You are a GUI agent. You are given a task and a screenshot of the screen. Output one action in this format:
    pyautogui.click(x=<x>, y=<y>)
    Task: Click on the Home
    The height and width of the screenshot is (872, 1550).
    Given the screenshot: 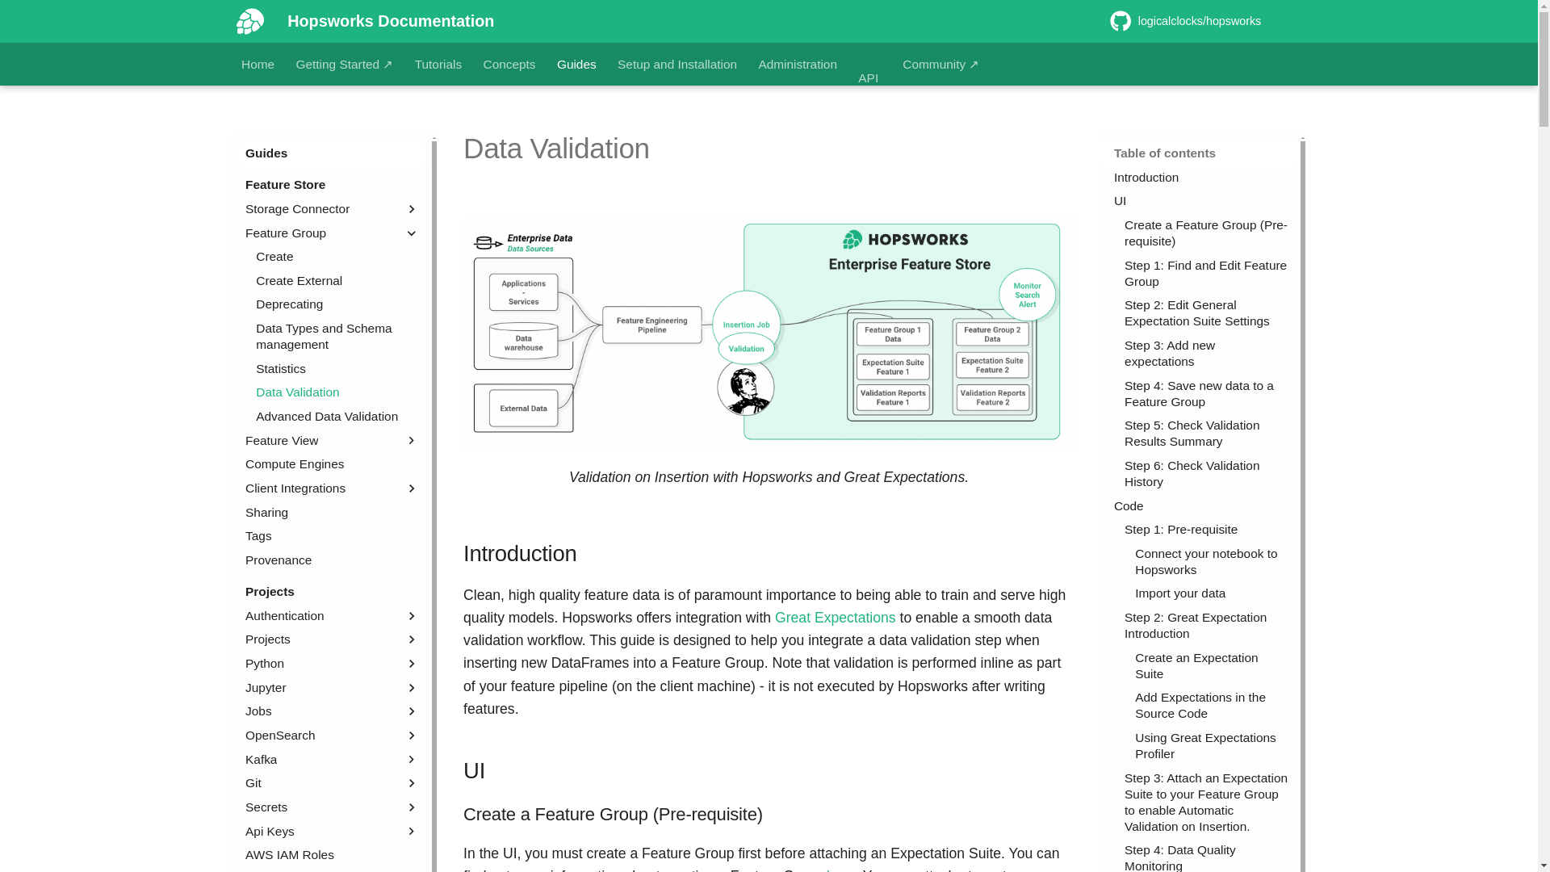 What is the action you would take?
    pyautogui.click(x=258, y=65)
    